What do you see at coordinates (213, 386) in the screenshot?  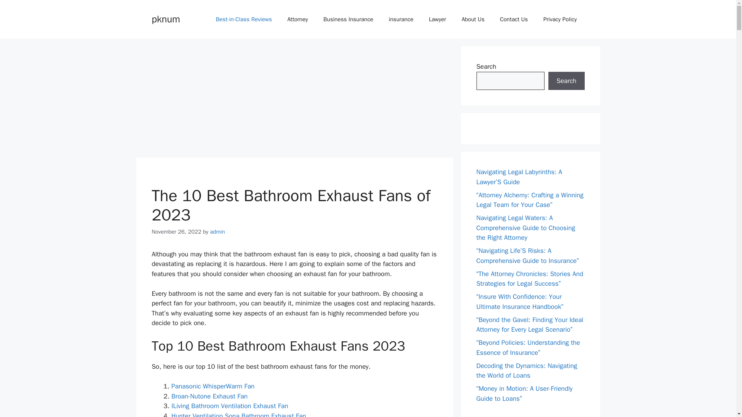 I see `Panasonic WhisperWarm Fan` at bounding box center [213, 386].